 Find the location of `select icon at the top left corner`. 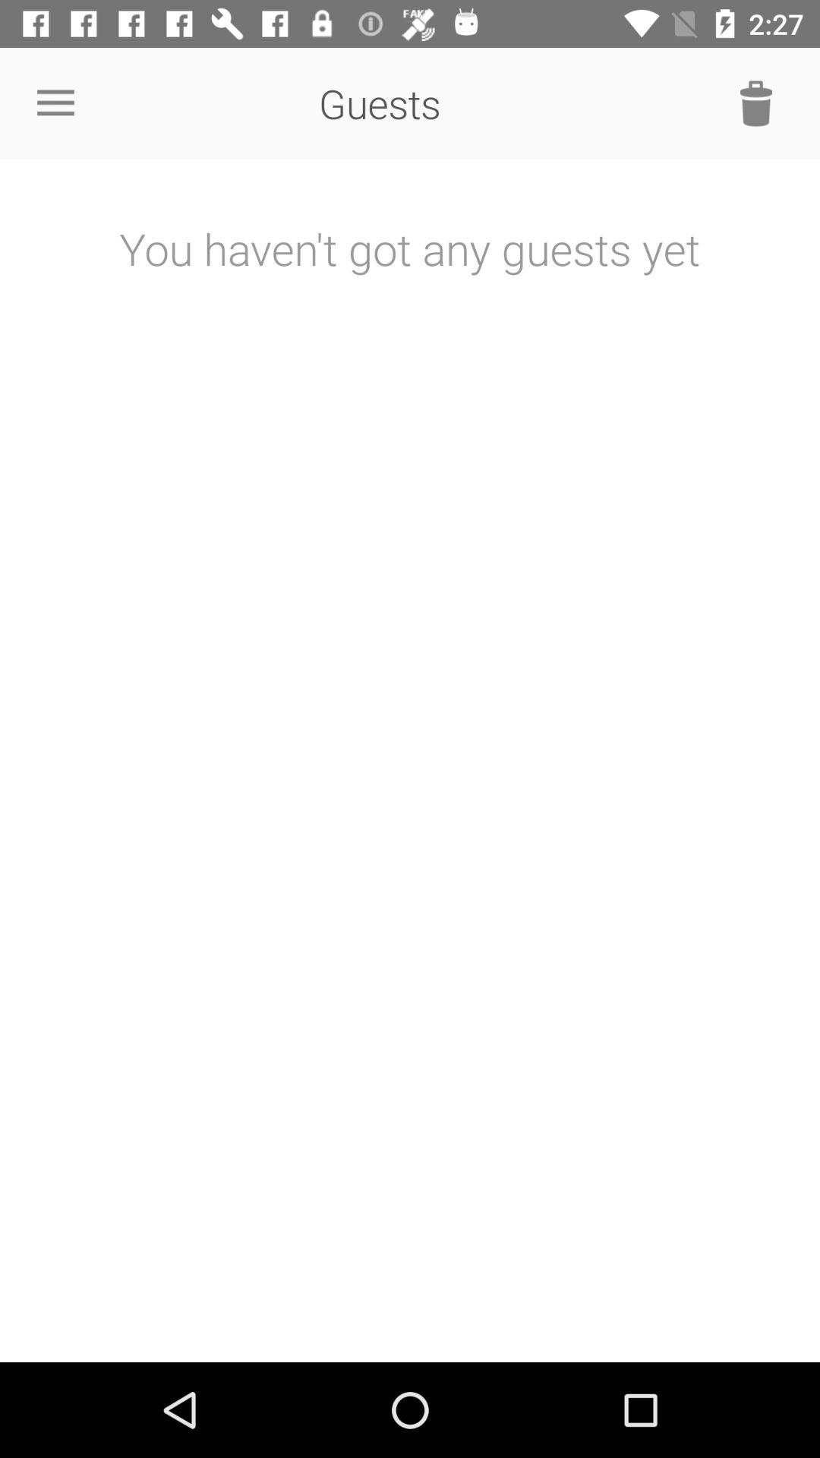

select icon at the top left corner is located at coordinates (55, 103).